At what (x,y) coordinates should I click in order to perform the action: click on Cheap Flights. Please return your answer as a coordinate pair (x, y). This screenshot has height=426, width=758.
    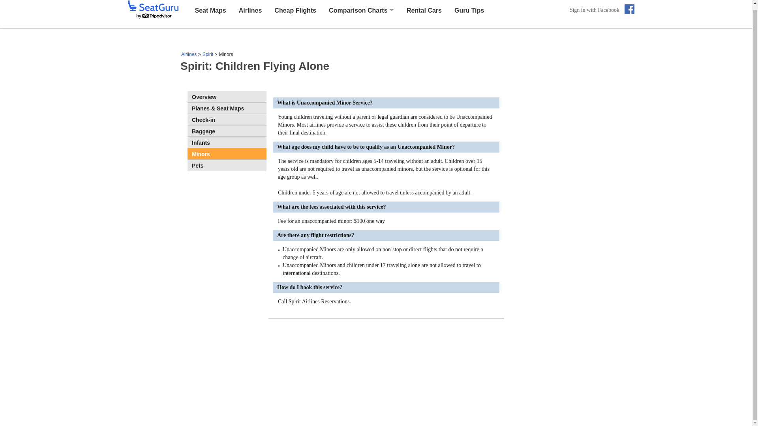
    Looking at the image, I should click on (295, 10).